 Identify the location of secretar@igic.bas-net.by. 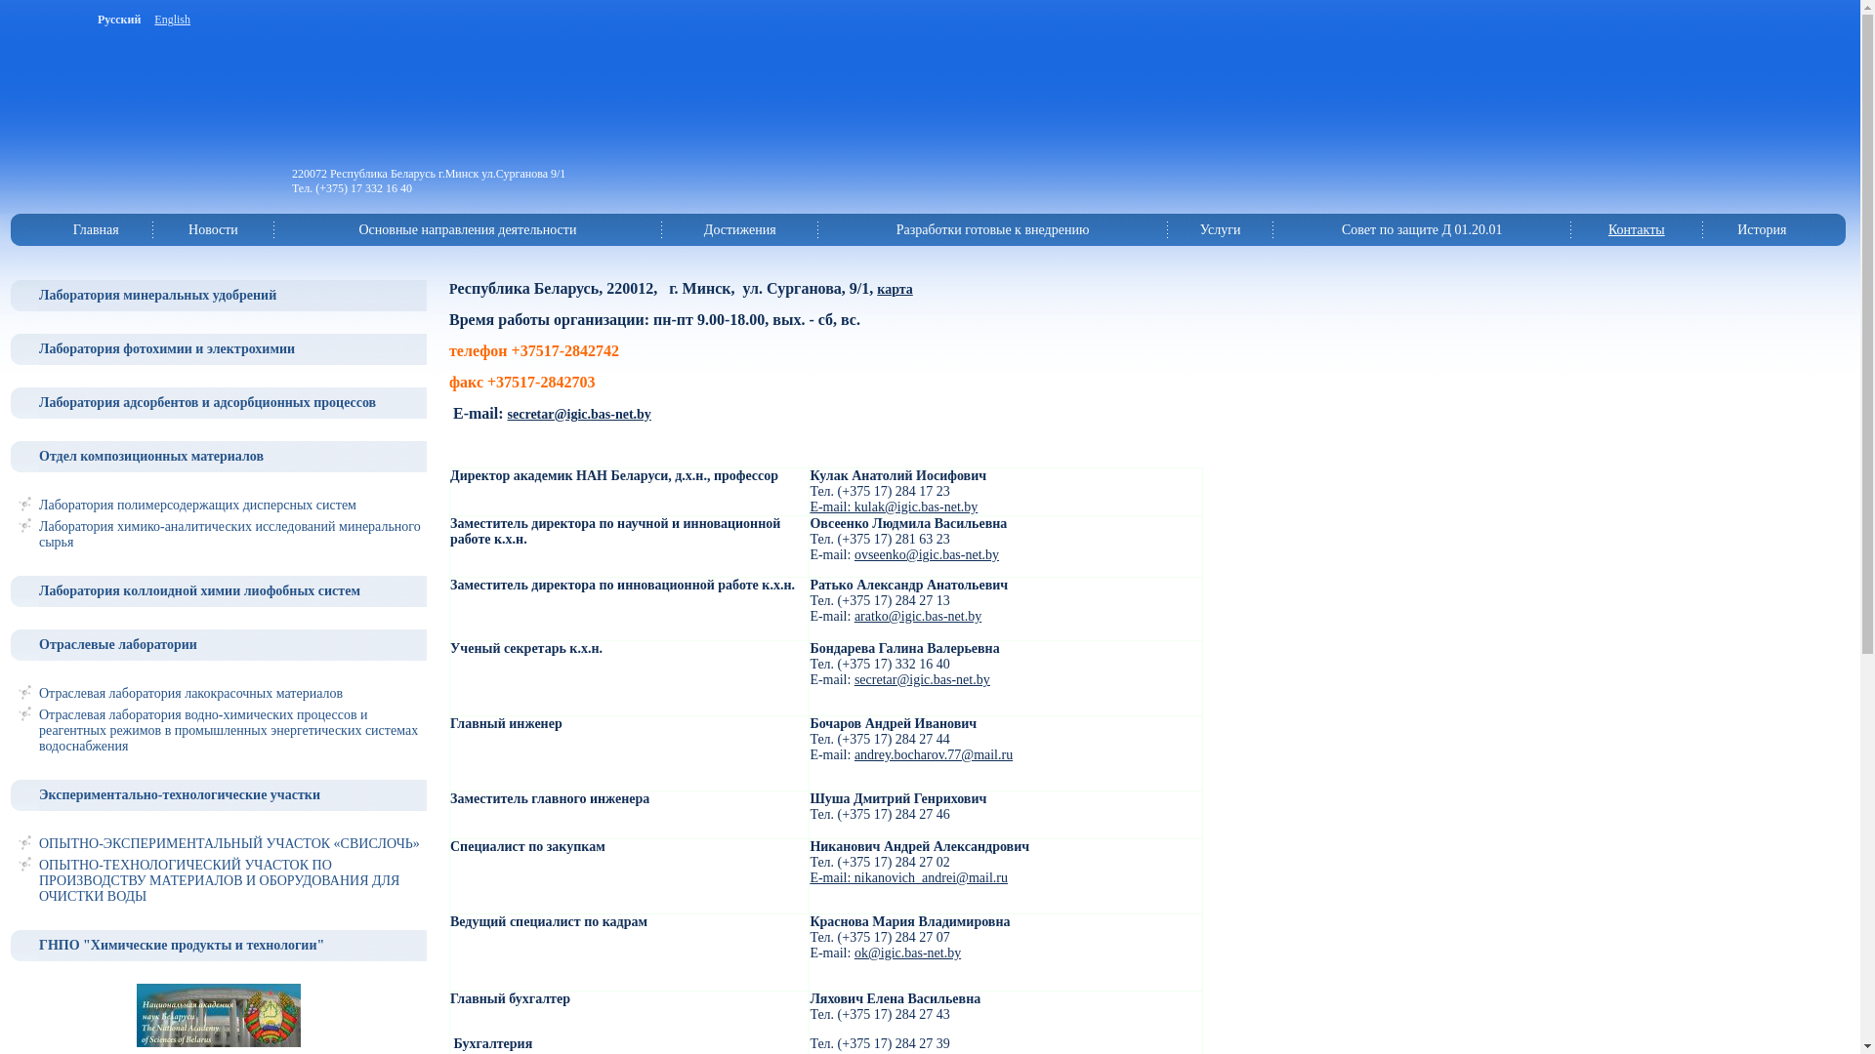
(922, 679).